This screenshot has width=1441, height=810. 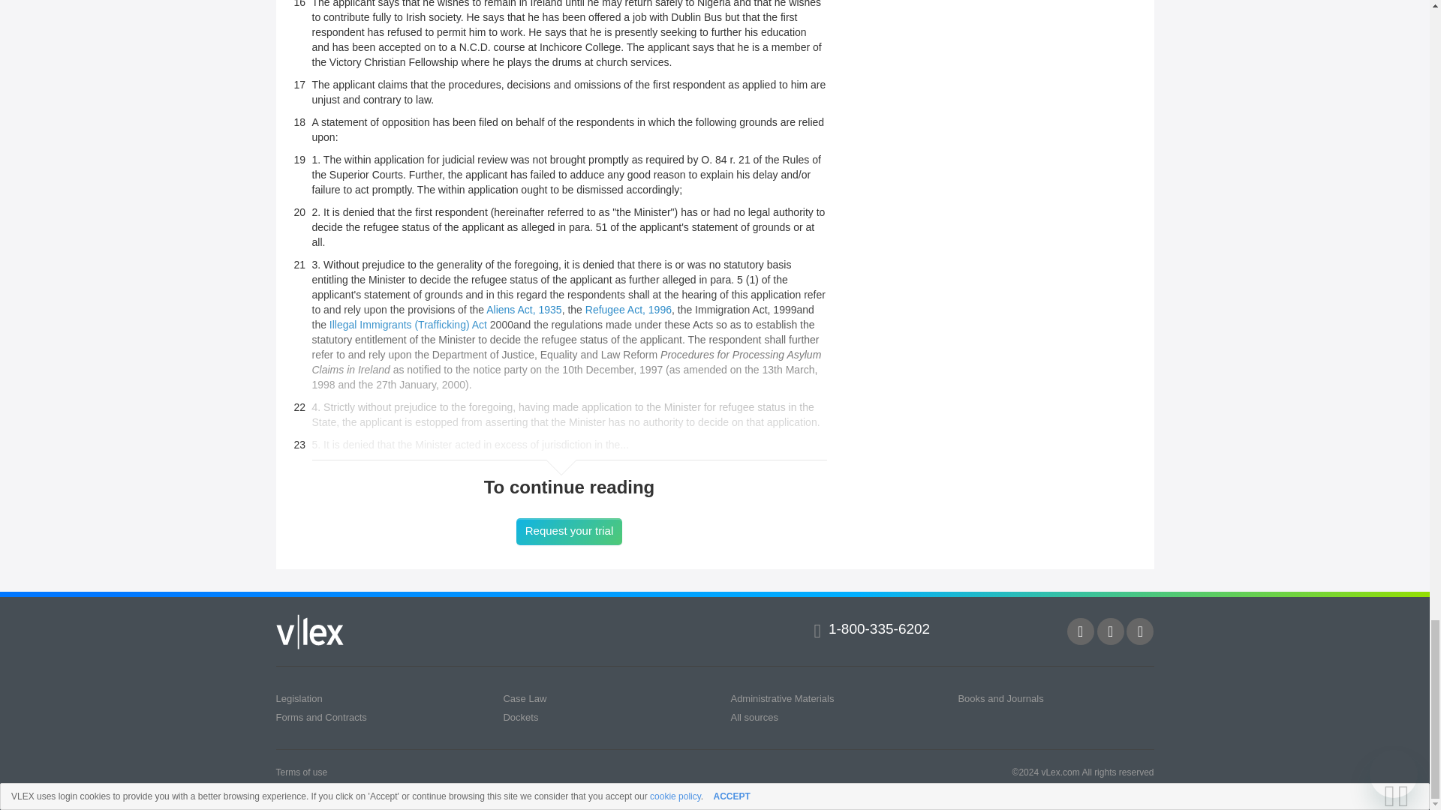 I want to click on Administrative Materials, so click(x=782, y=698).